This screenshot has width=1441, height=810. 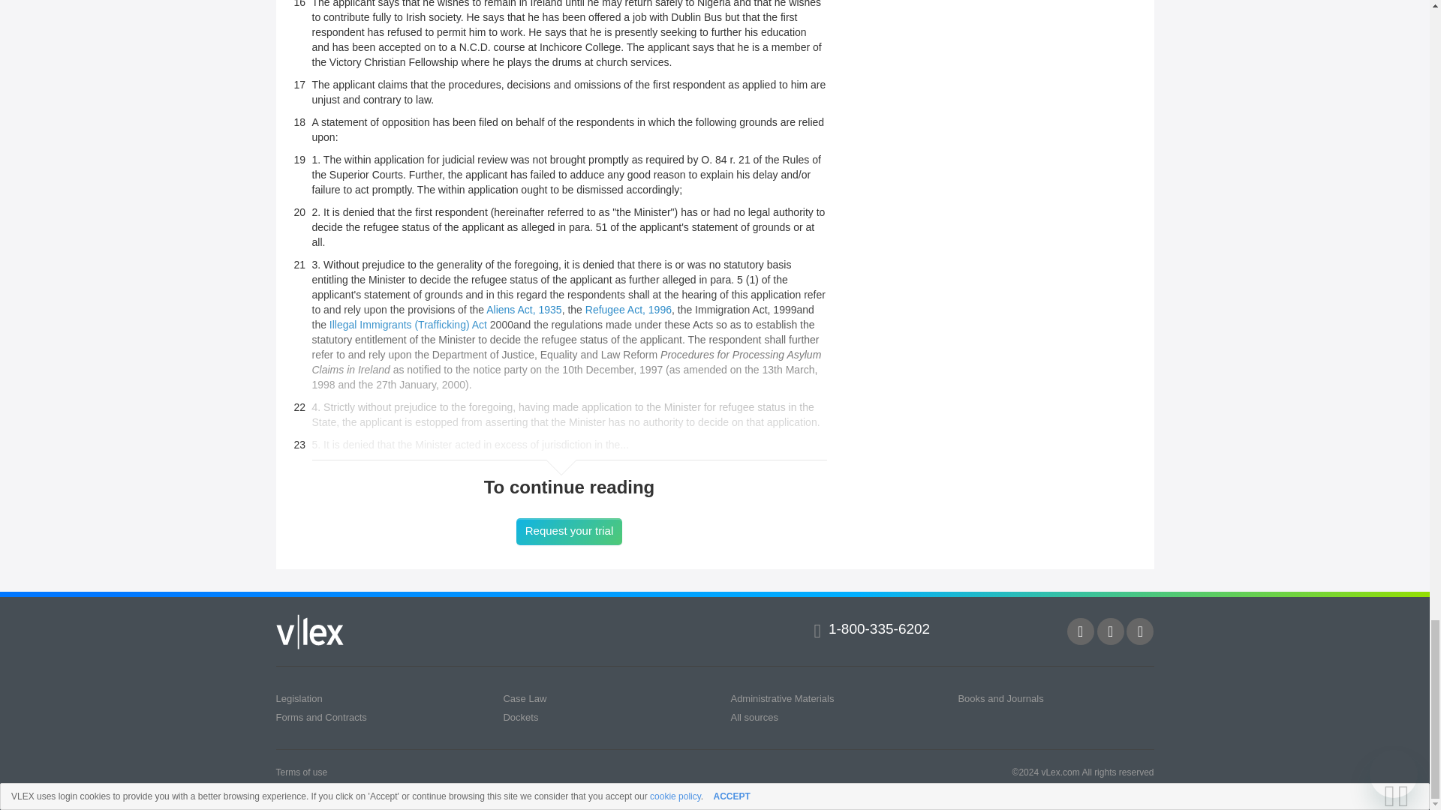 I want to click on Administrative Materials, so click(x=782, y=698).